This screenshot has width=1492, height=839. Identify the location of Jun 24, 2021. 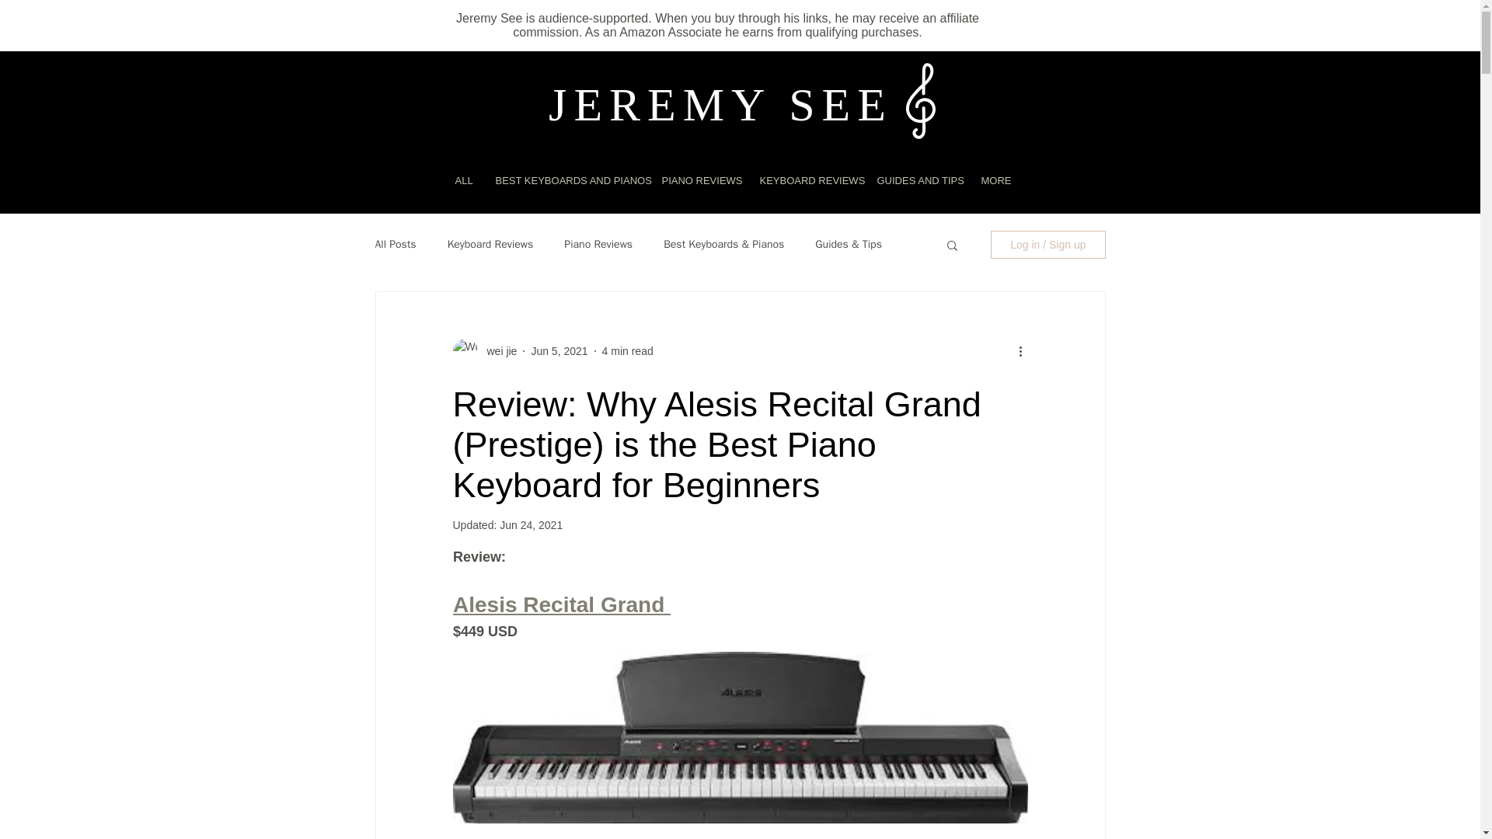
(531, 525).